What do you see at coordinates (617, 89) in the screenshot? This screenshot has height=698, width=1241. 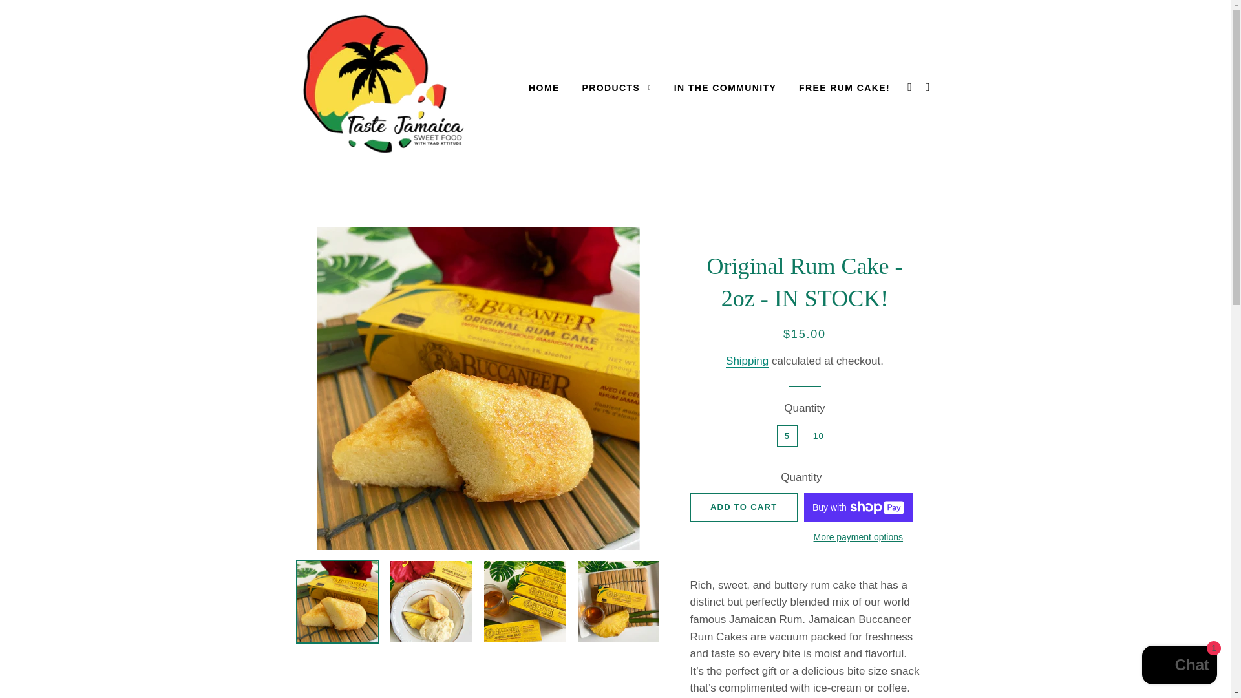 I see `PRODUCTS` at bounding box center [617, 89].